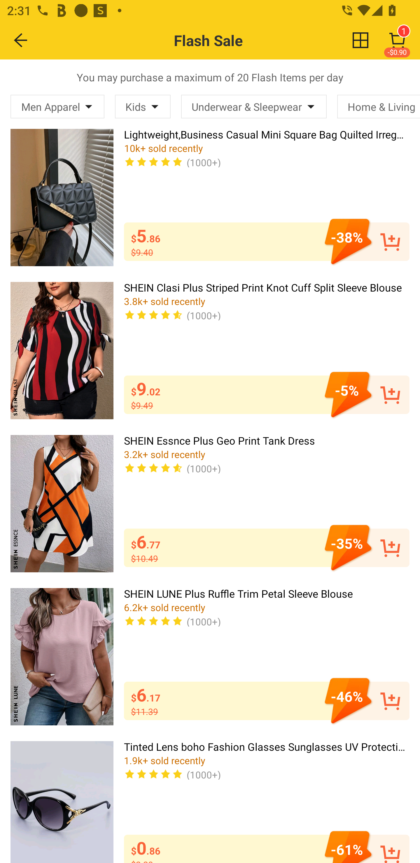 This screenshot has height=863, width=420. Describe the element at coordinates (231, 40) in the screenshot. I see `Flash Sale change view 1 -$0.90` at that location.